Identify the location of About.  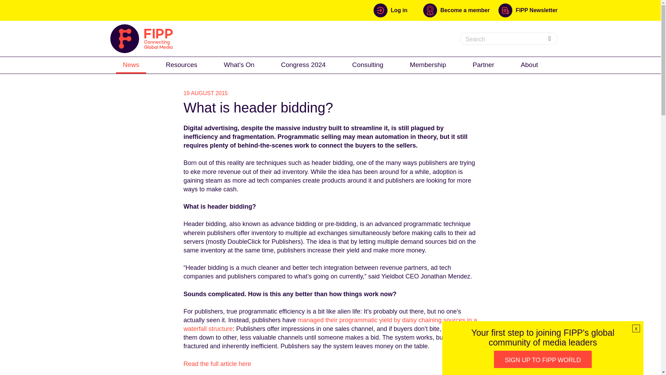
(529, 65).